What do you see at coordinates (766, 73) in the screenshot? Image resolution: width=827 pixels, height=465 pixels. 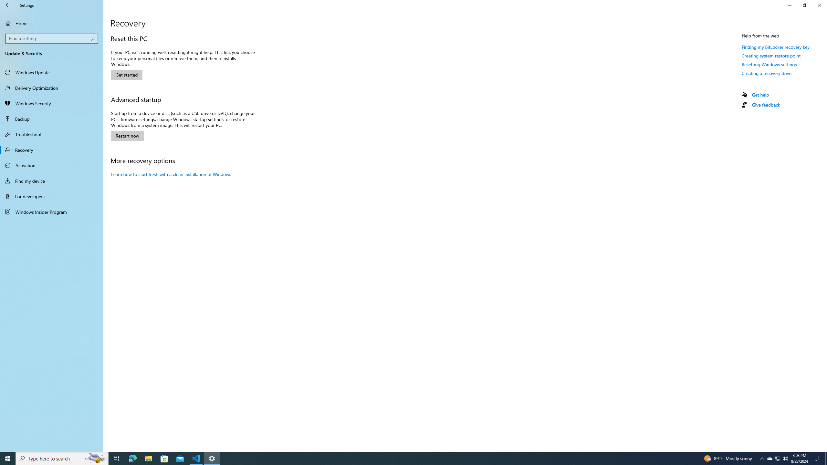 I see `Creating a recovery drive` at bounding box center [766, 73].